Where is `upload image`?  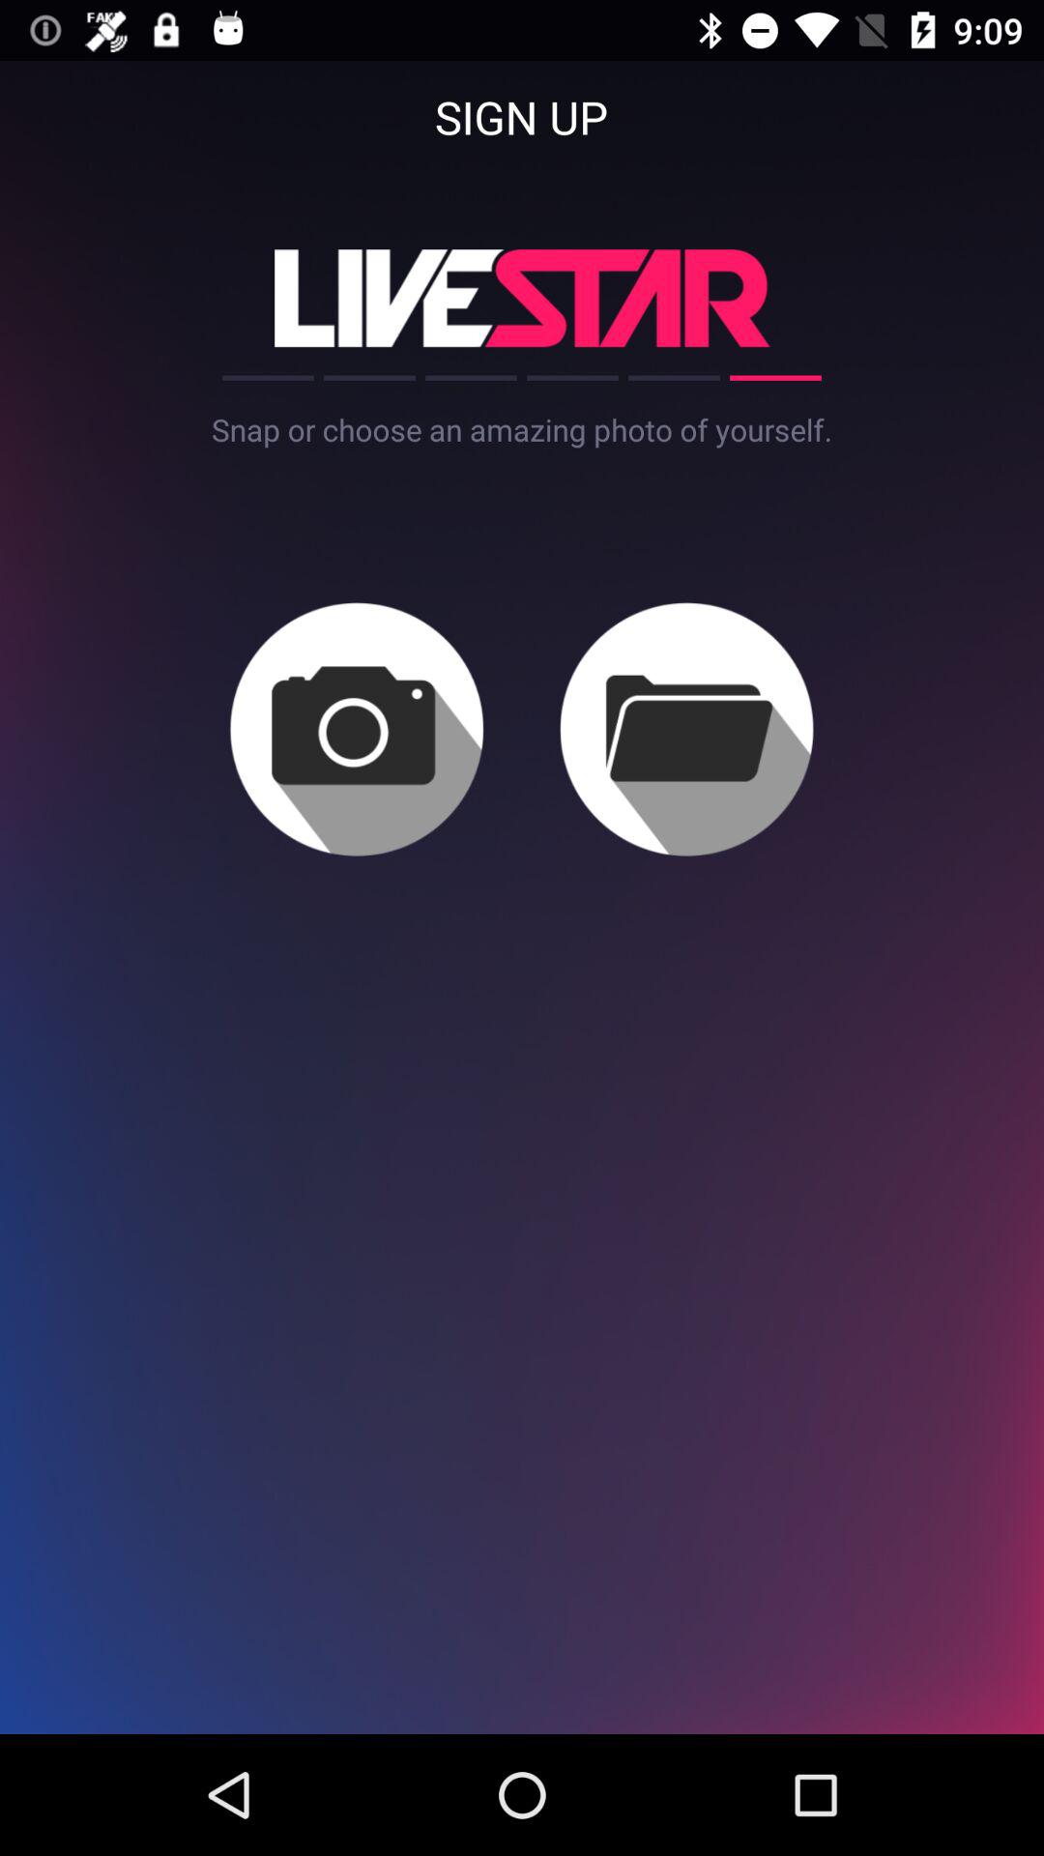 upload image is located at coordinates (356, 729).